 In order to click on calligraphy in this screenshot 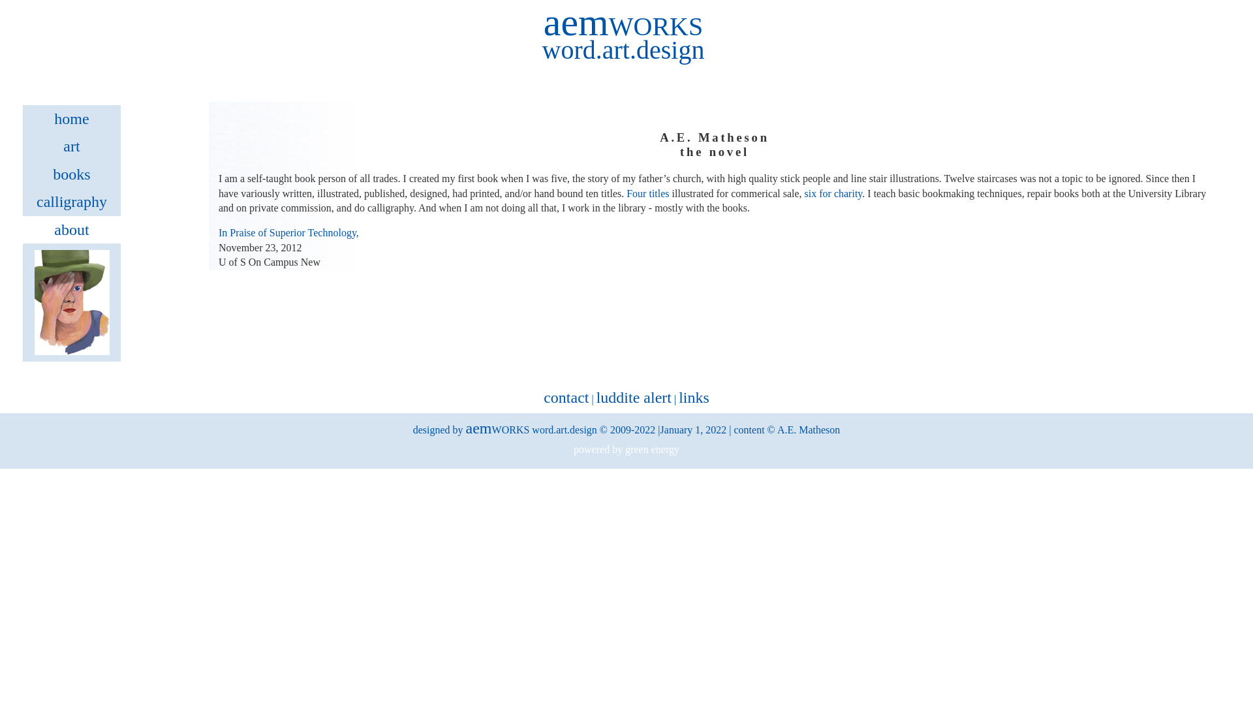, I will do `click(72, 202)`.